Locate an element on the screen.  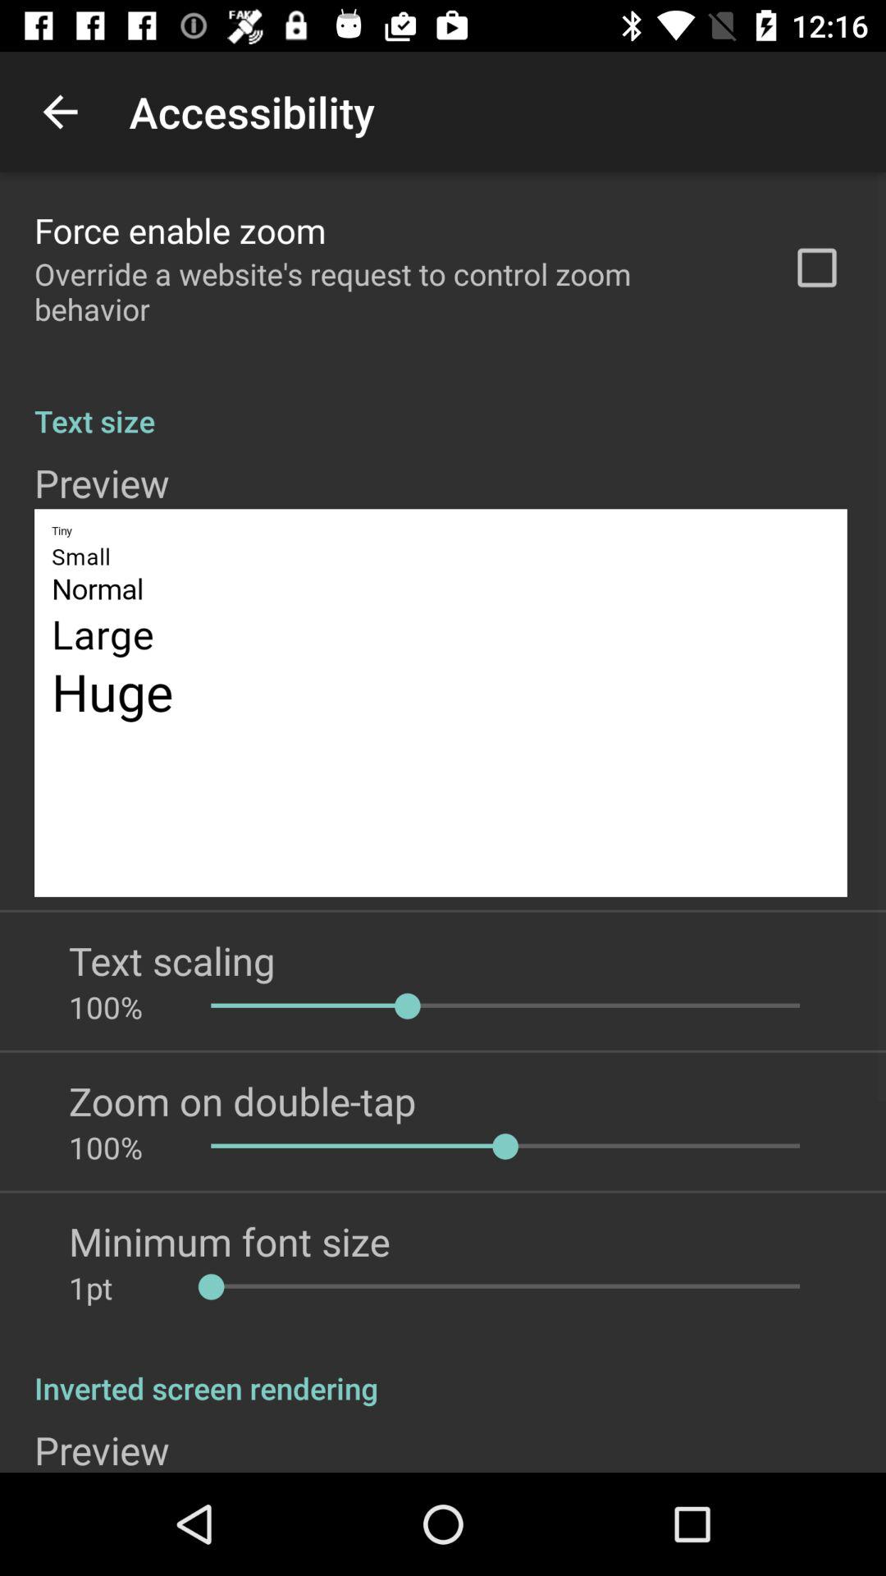
open the inverted screen rendering is located at coordinates (443, 1371).